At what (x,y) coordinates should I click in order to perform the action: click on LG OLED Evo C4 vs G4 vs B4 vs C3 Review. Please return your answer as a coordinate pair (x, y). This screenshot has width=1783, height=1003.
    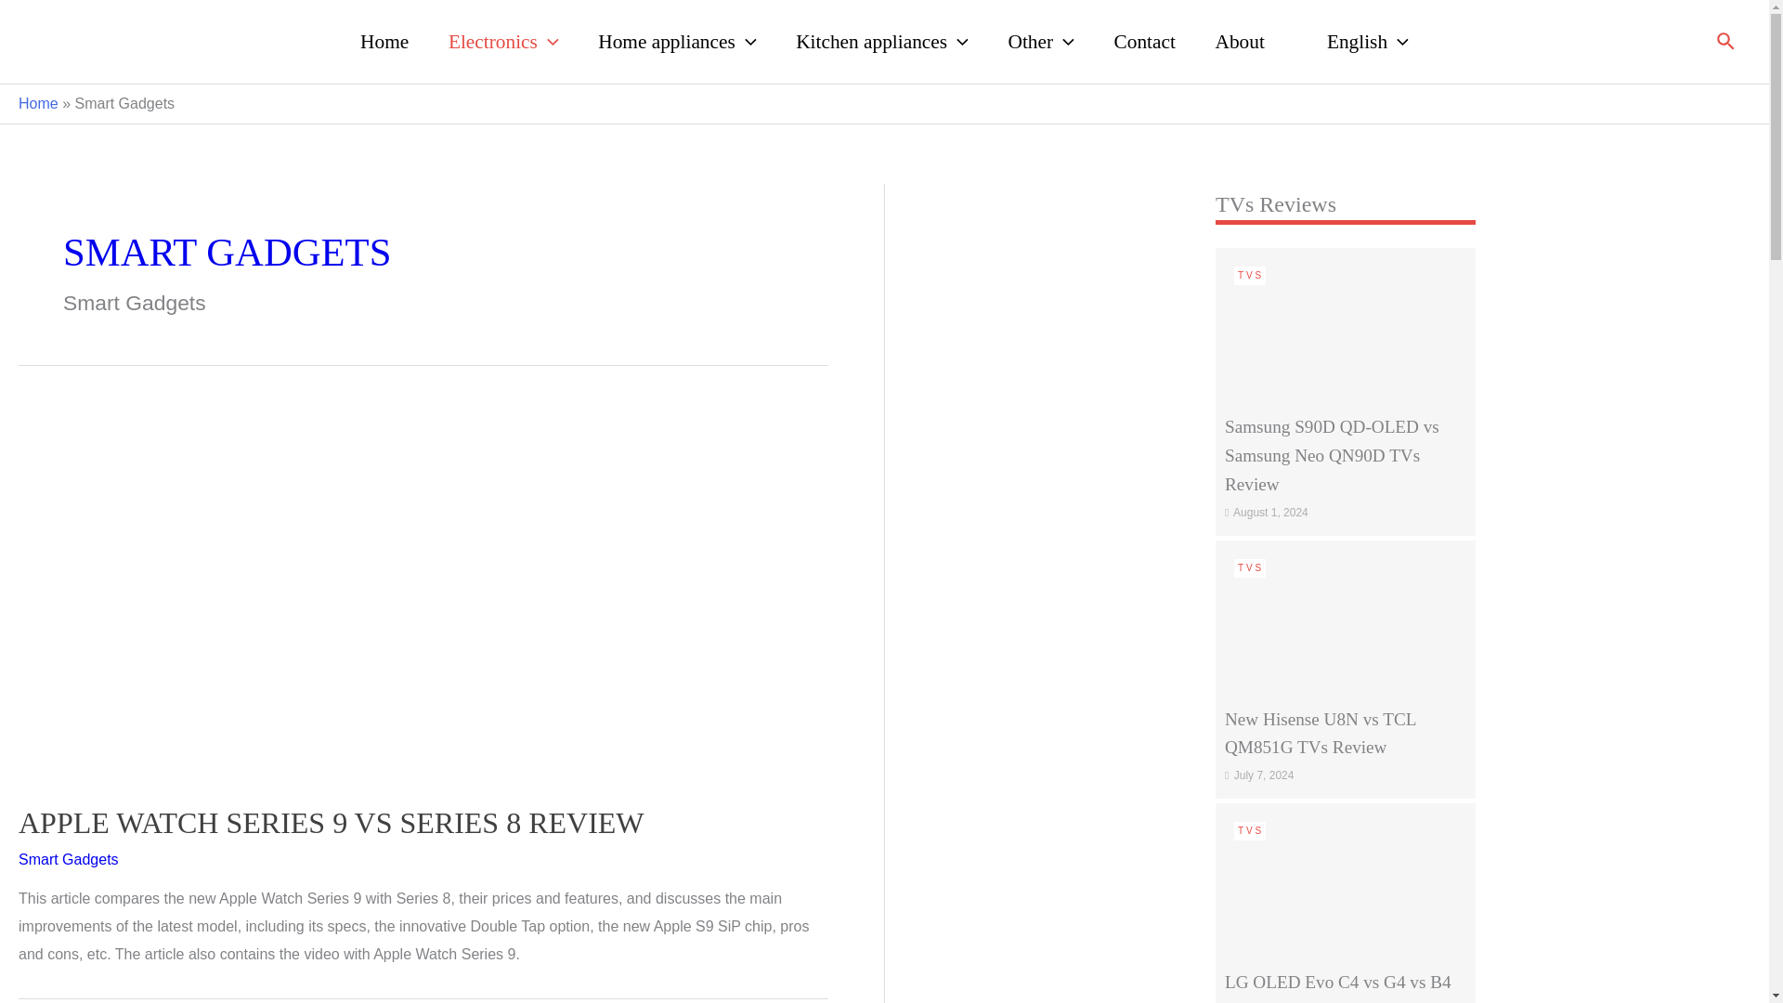
    Looking at the image, I should click on (1346, 880).